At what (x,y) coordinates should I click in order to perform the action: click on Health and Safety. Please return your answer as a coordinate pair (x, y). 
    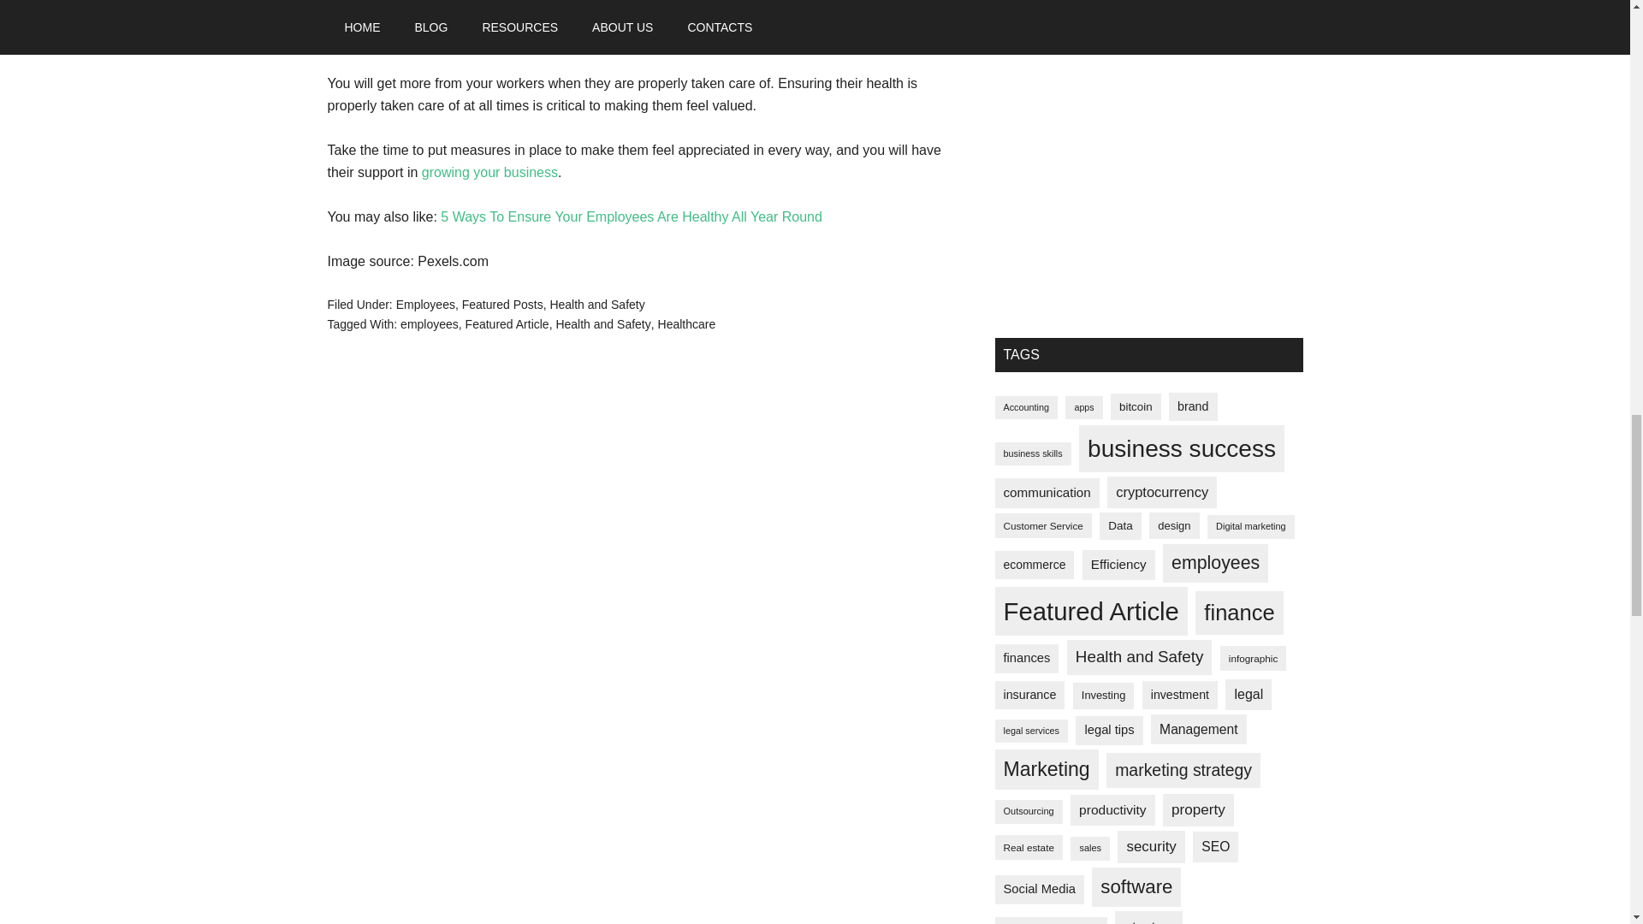
    Looking at the image, I should click on (602, 323).